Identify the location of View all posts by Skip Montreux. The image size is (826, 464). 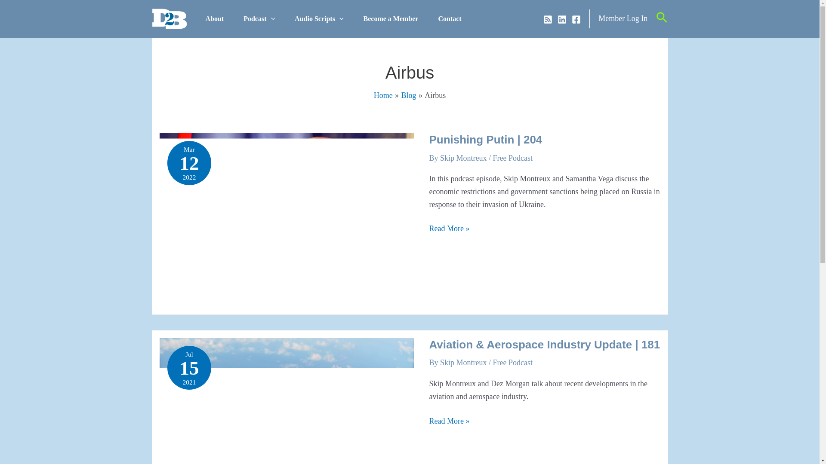
(465, 158).